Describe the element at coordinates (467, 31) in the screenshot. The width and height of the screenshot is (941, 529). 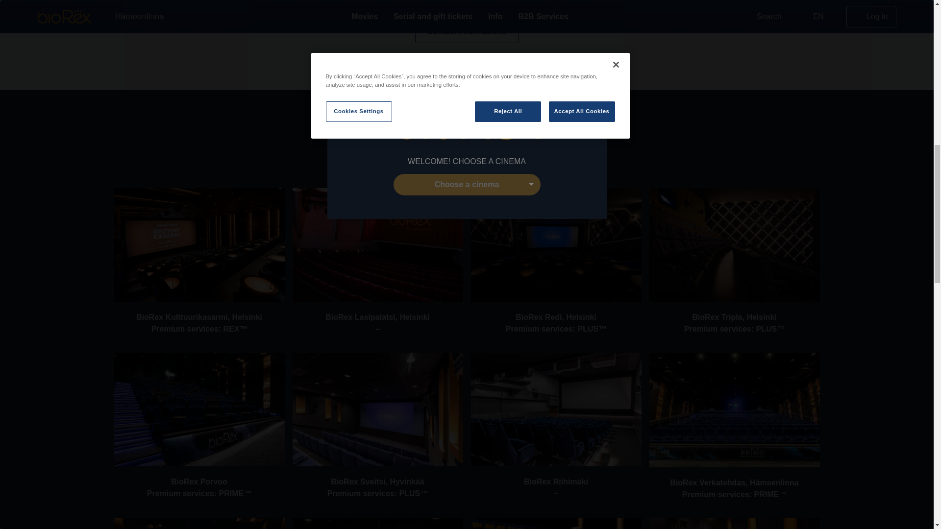
I see `Contact informations` at that location.